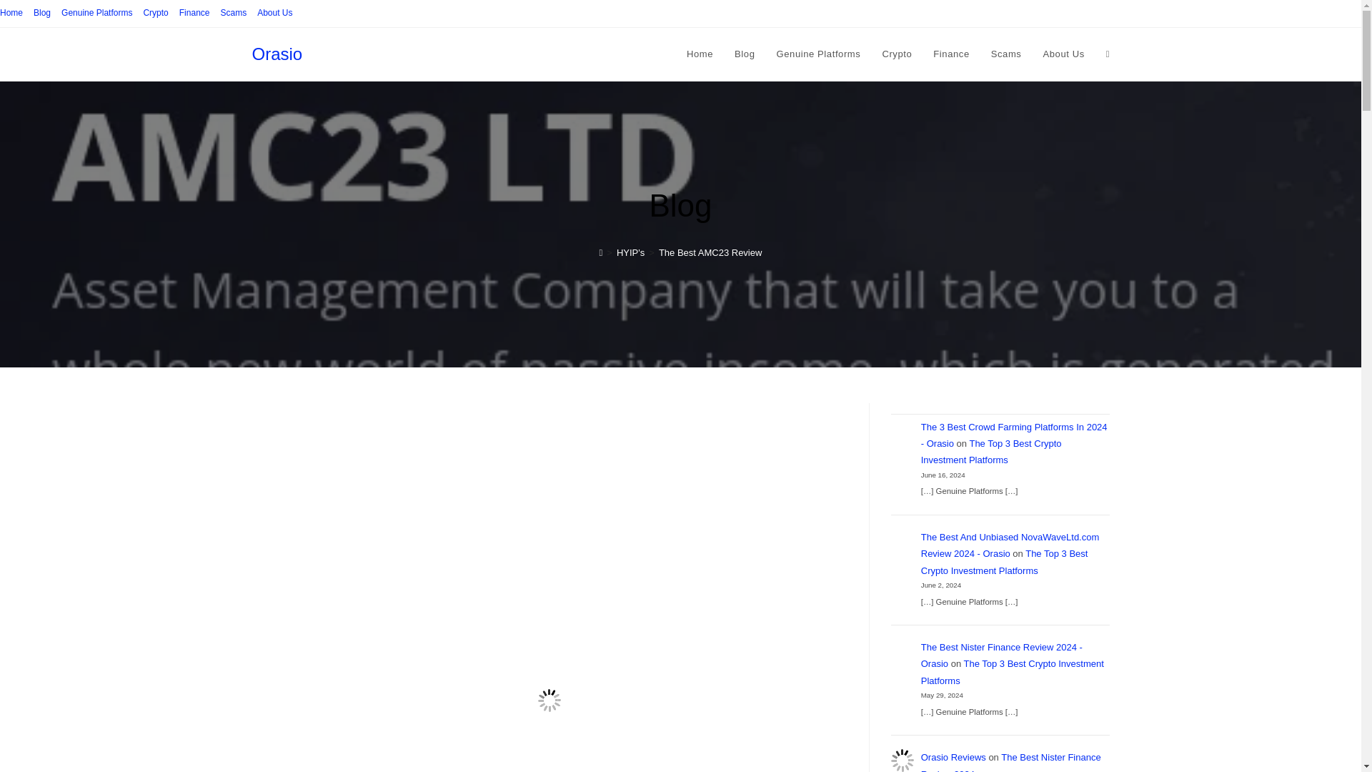  Describe the element at coordinates (710, 252) in the screenshot. I see `The Best AMC23 Review` at that location.